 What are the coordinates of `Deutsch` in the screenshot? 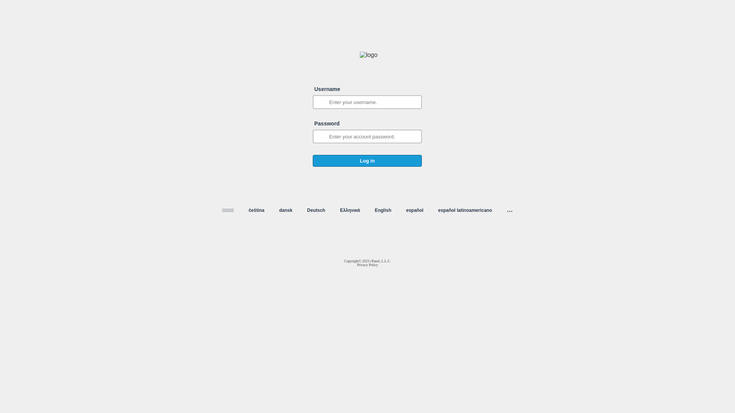 It's located at (316, 210).